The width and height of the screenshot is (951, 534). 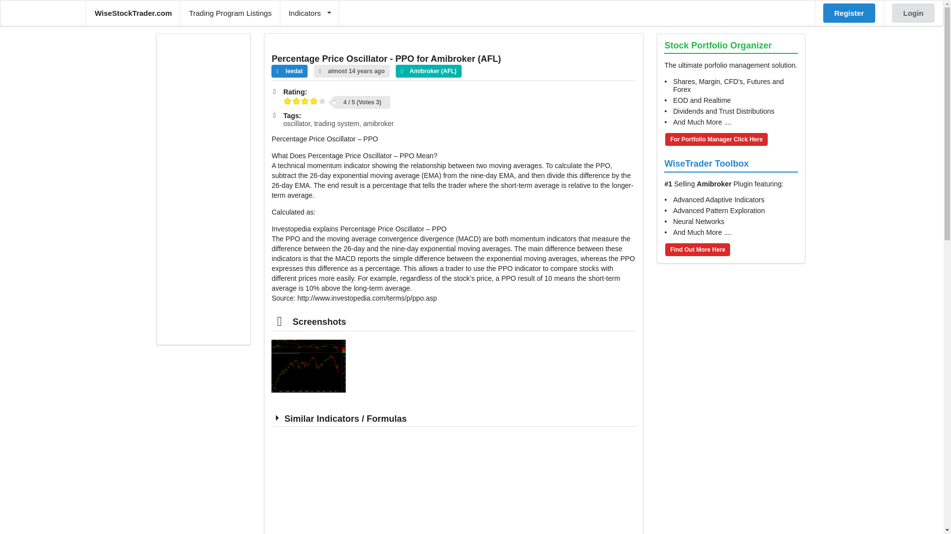 I want to click on For Portfolio Manager Click Here, so click(x=716, y=139).